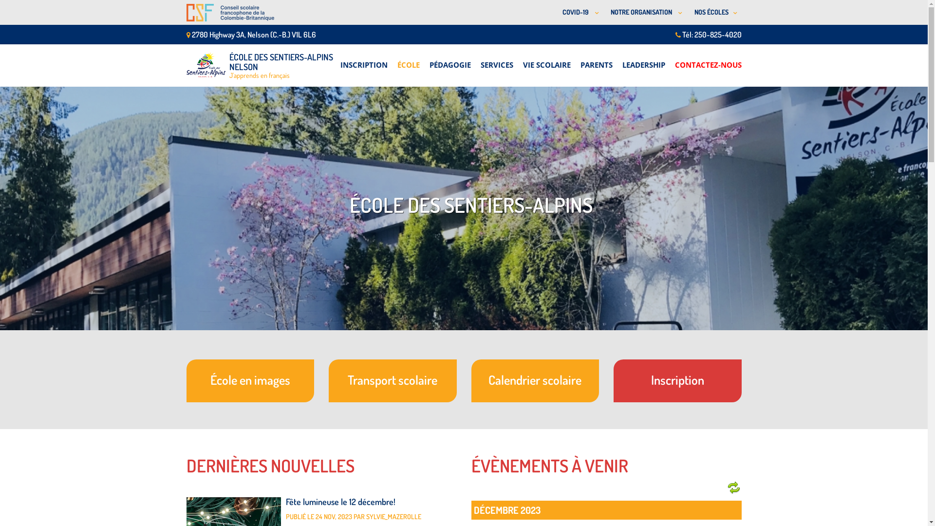 The height and width of the screenshot is (526, 935). What do you see at coordinates (579, 13) in the screenshot?
I see `COVID-19 ` at bounding box center [579, 13].